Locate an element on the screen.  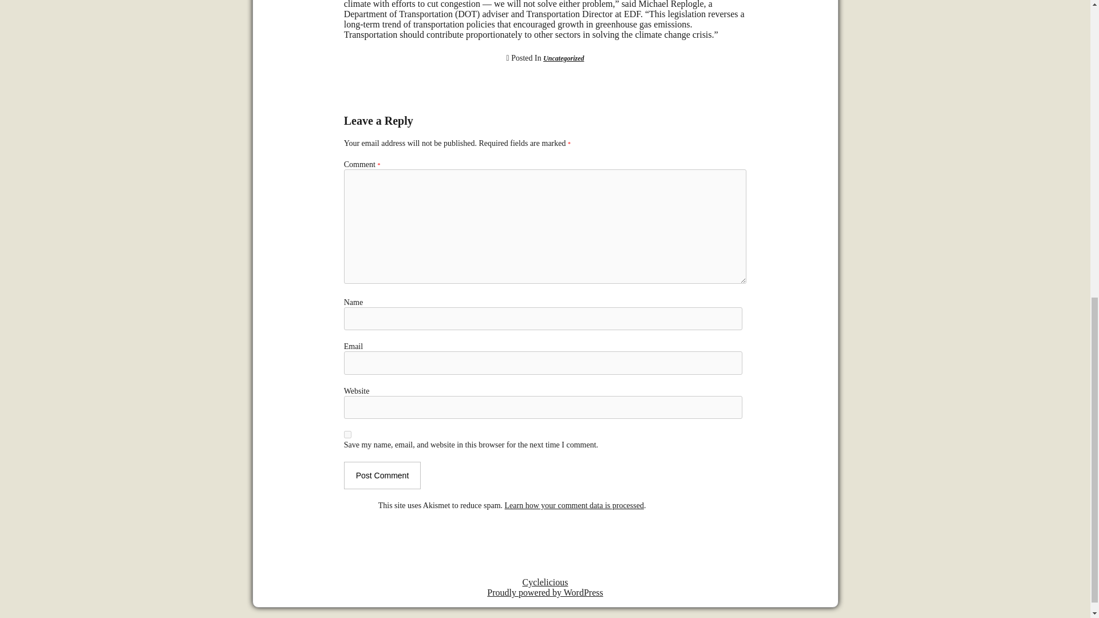
yes is located at coordinates (347, 434).